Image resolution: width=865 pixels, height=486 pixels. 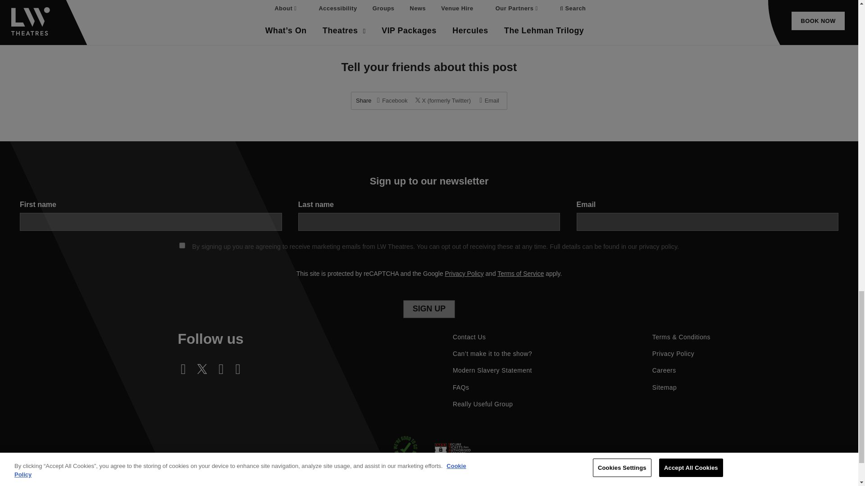 I want to click on Terms of Service, so click(x=521, y=274).